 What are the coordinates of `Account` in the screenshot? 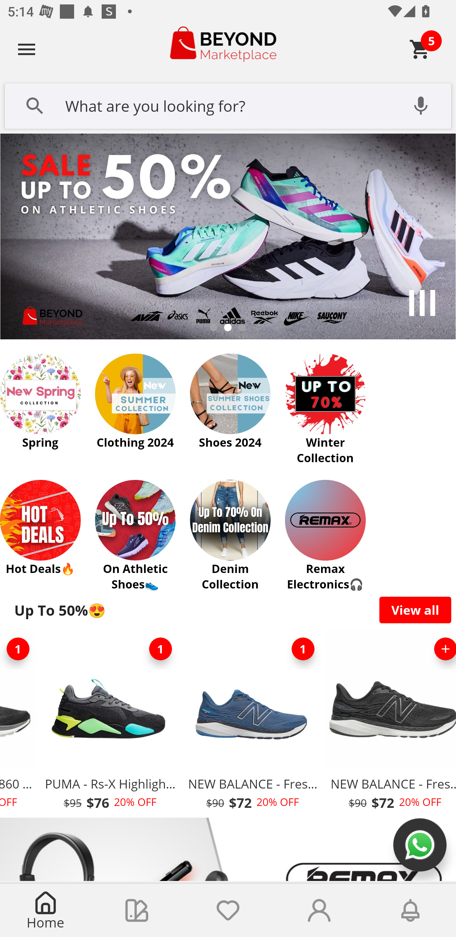 It's located at (319, 910).